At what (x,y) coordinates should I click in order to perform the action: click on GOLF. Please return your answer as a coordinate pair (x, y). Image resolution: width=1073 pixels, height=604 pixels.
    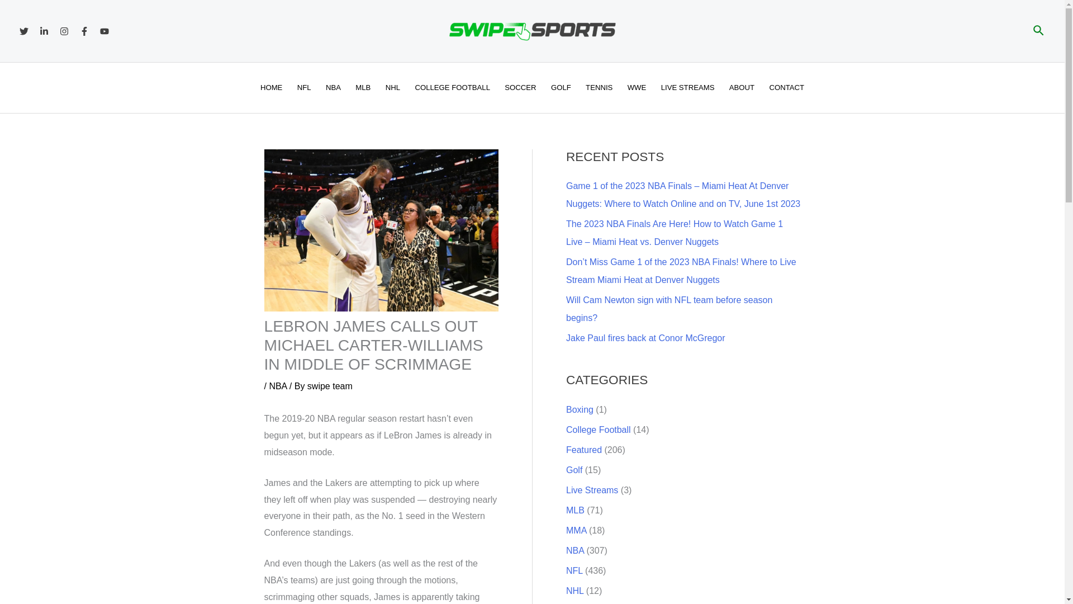
    Looking at the image, I should click on (561, 88).